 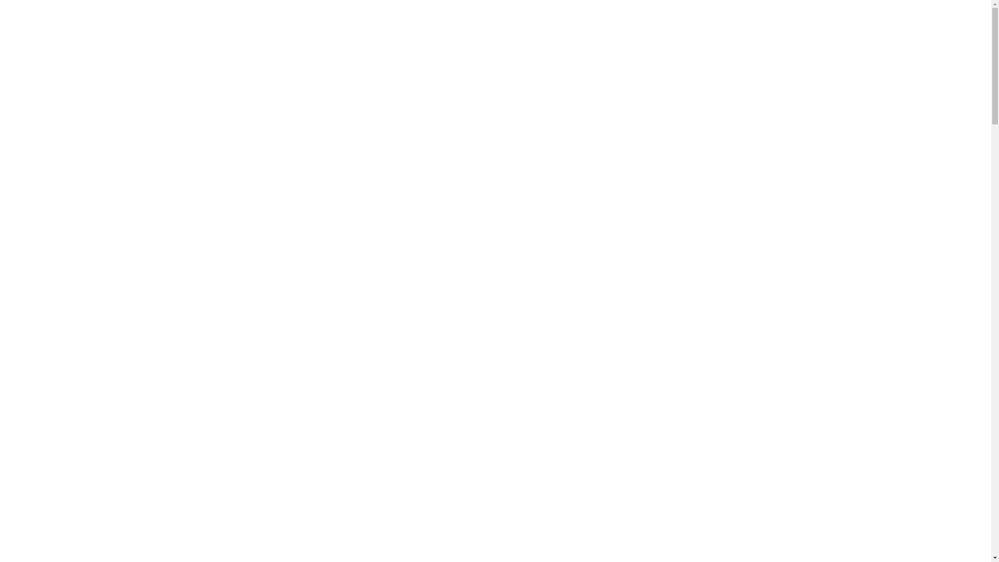 What do you see at coordinates (100, 98) in the screenshot?
I see `Cloud Management` at bounding box center [100, 98].